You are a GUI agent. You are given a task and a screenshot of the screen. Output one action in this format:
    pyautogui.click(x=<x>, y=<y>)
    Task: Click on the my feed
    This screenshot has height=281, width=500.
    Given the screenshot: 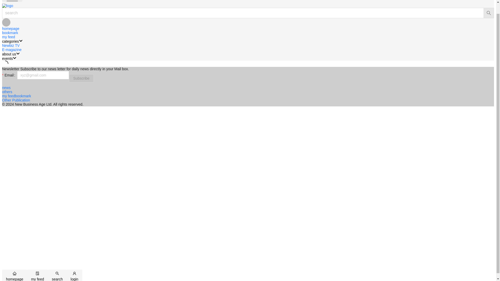 What is the action you would take?
    pyautogui.click(x=8, y=96)
    